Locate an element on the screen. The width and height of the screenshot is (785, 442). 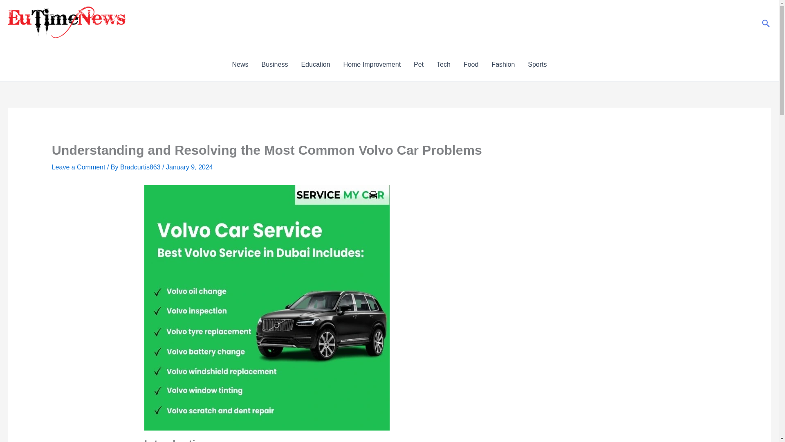
Fashion is located at coordinates (503, 64).